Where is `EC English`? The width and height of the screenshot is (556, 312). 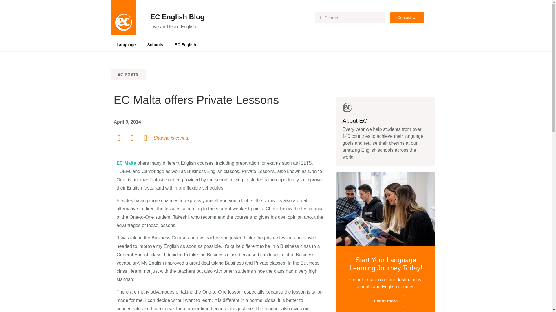
EC English is located at coordinates (185, 44).